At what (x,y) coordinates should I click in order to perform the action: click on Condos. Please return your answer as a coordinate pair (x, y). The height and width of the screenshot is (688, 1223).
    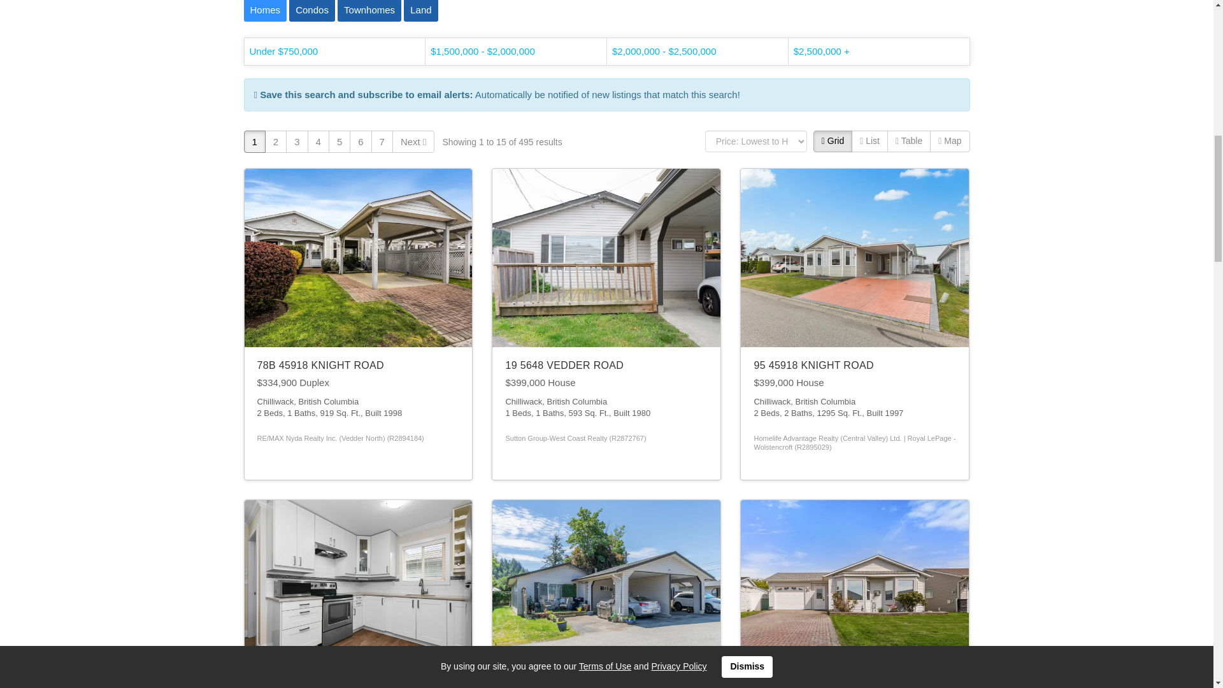
    Looking at the image, I should click on (312, 9).